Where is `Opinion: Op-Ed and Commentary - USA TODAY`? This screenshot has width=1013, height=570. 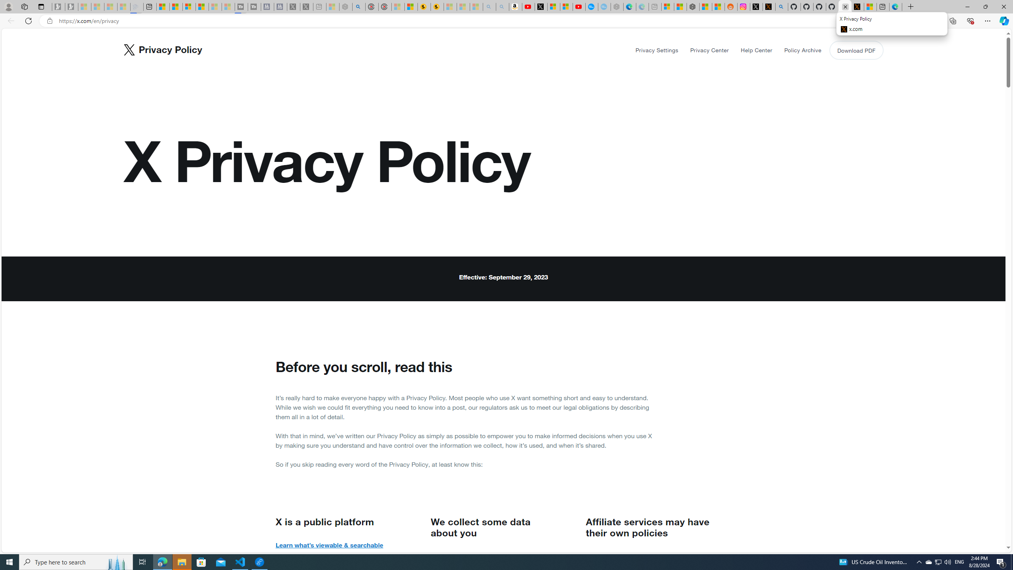 Opinion: Op-Ed and Commentary - USA TODAY is located at coordinates (592, 7).